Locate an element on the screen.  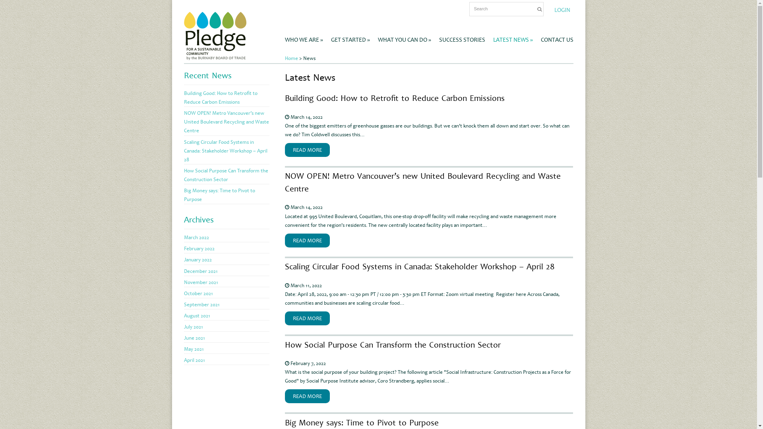
SUCCESS STORIES is located at coordinates (462, 36).